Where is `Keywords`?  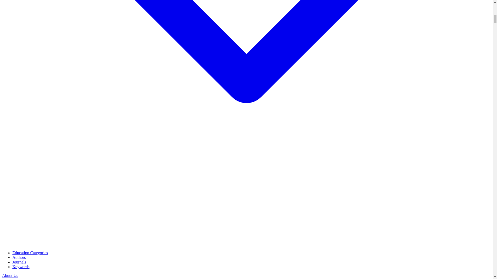
Keywords is located at coordinates (21, 267).